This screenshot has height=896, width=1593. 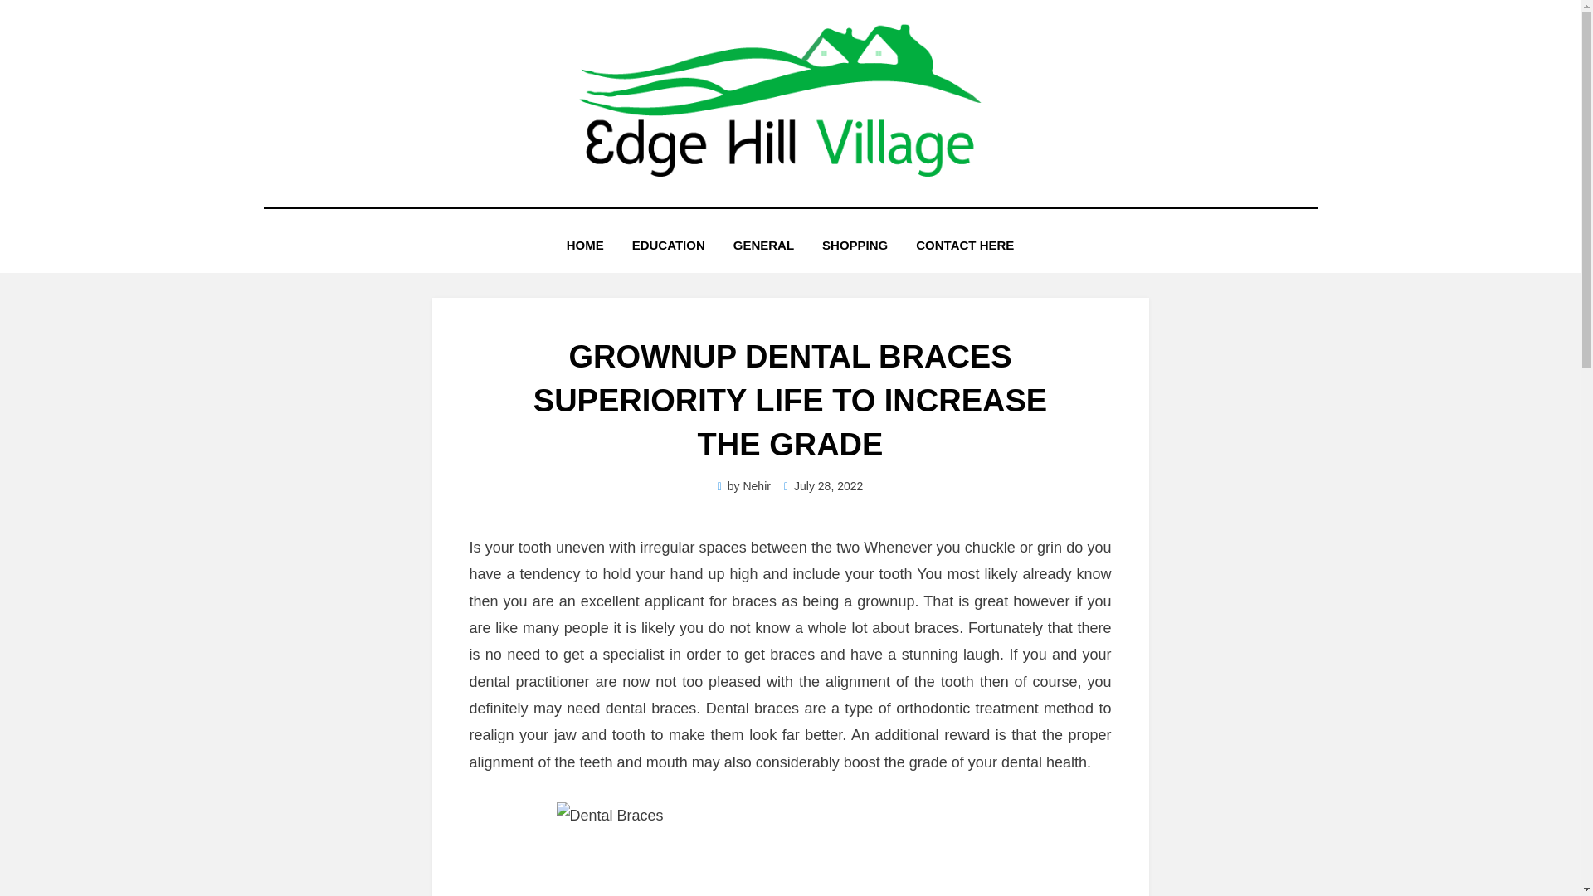 What do you see at coordinates (964, 244) in the screenshot?
I see `CONTACT HERE` at bounding box center [964, 244].